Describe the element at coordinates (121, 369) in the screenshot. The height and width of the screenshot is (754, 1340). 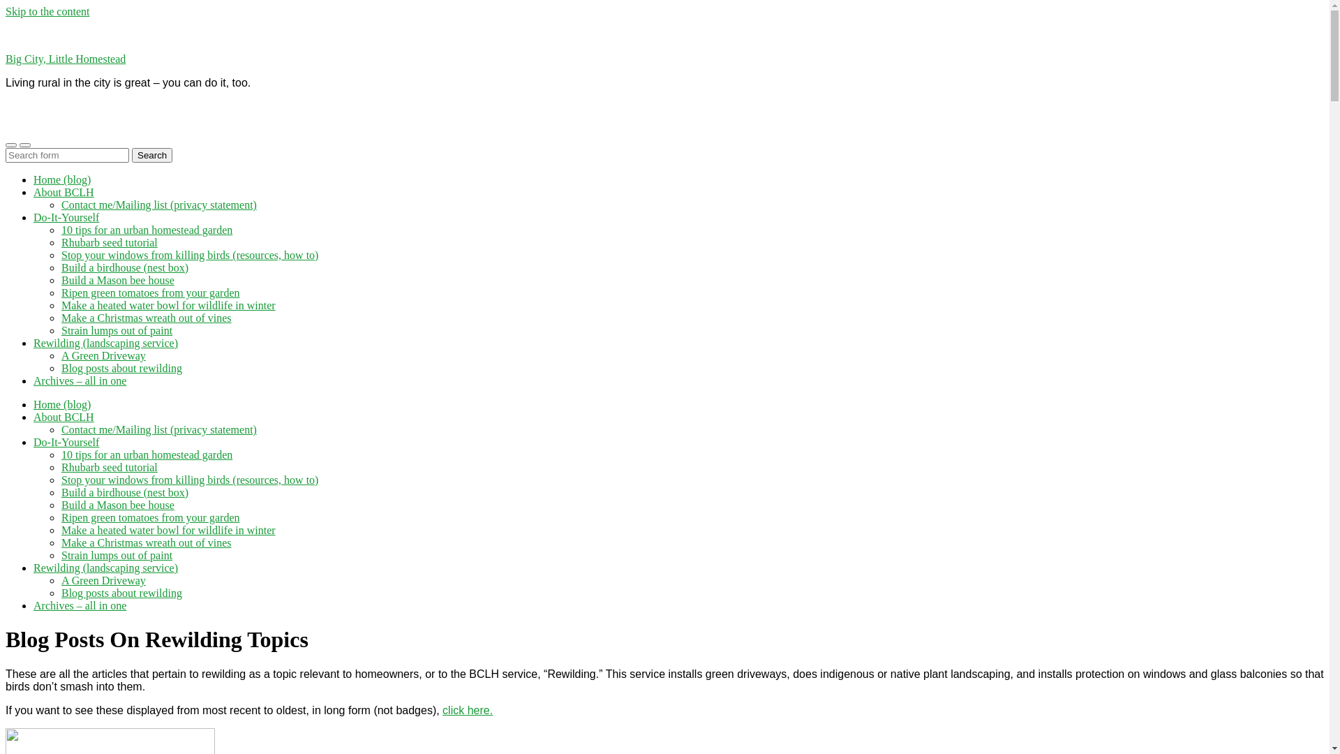
I see `Blog posts about rewilding` at that location.